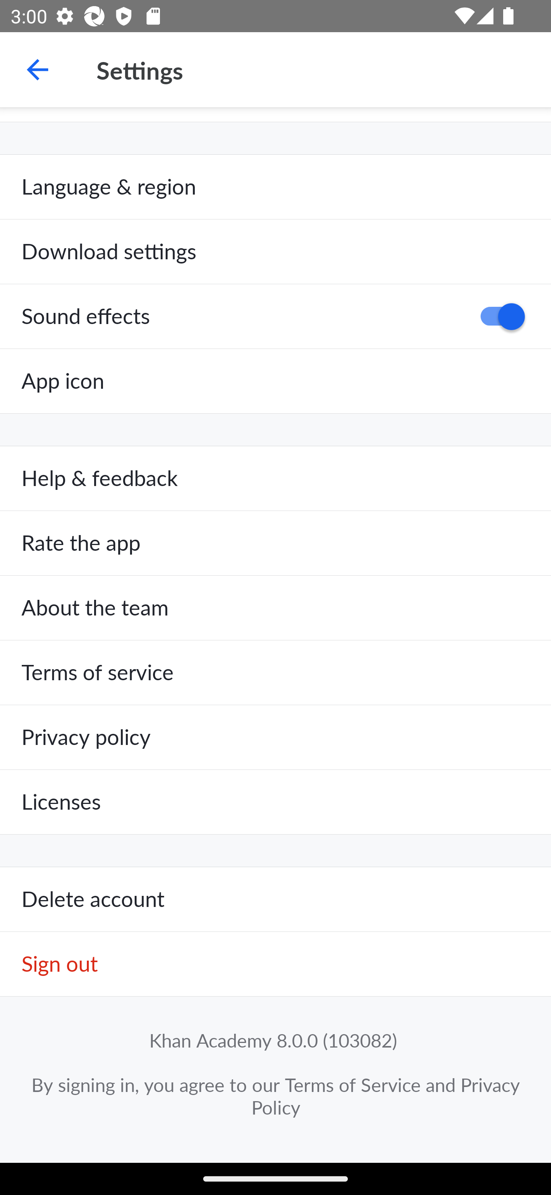 The height and width of the screenshot is (1195, 551). I want to click on Delete account, so click(275, 900).